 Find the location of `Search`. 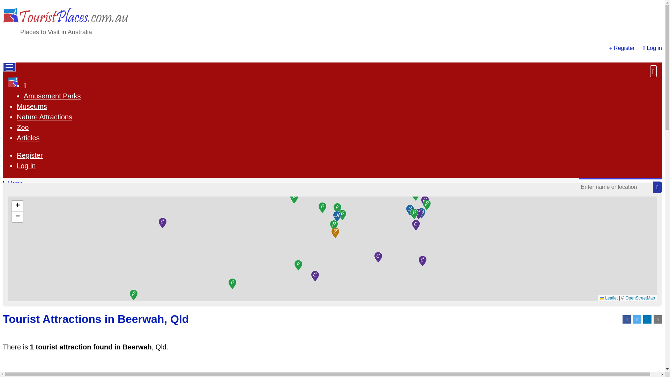

Search is located at coordinates (657, 187).